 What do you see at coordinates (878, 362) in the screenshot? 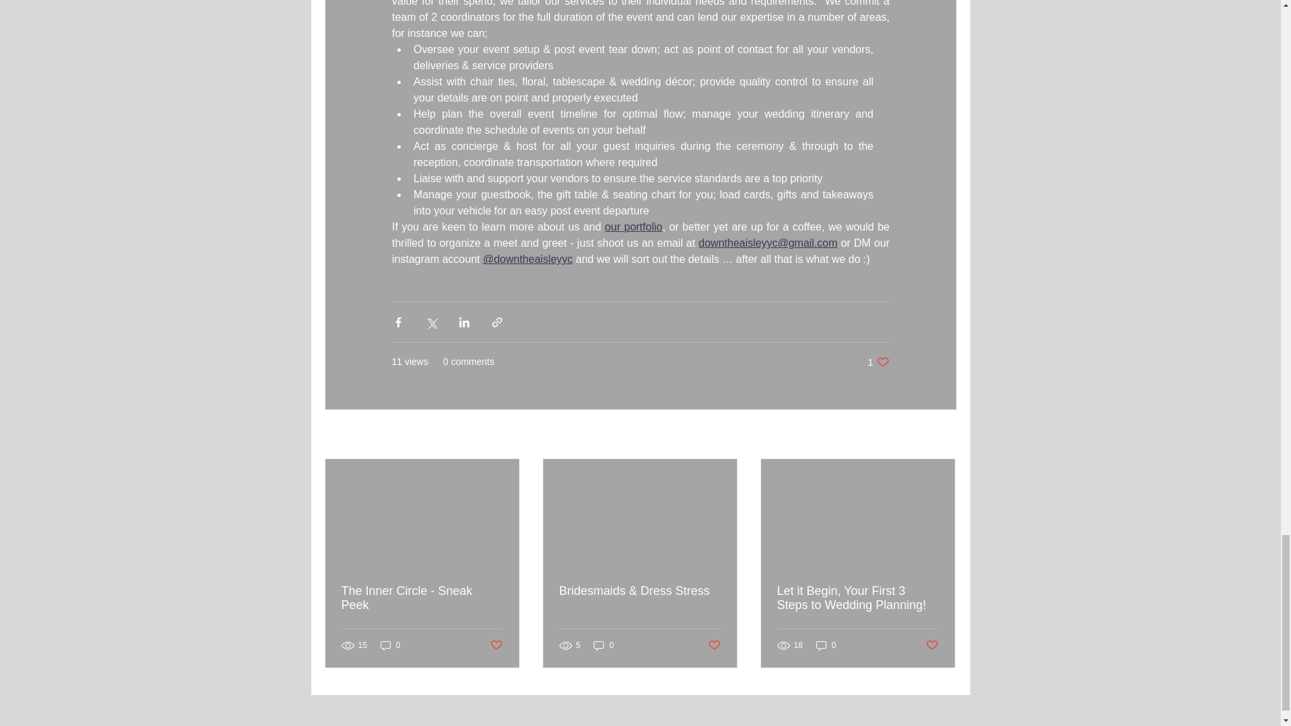
I see `Post not marked as liked` at bounding box center [878, 362].